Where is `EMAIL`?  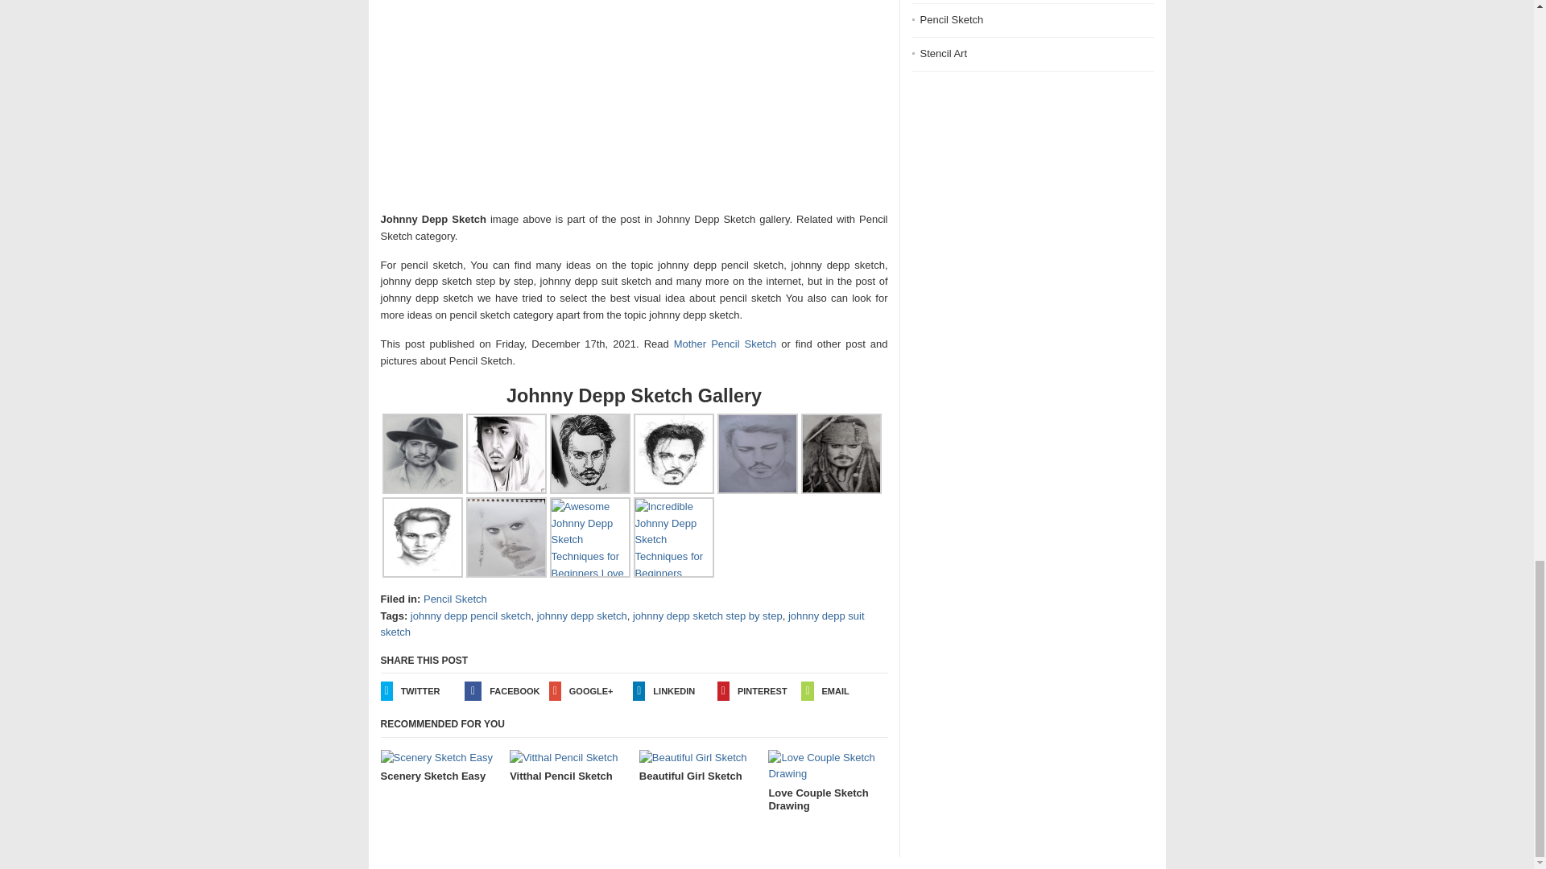
EMAIL is located at coordinates (843, 690).